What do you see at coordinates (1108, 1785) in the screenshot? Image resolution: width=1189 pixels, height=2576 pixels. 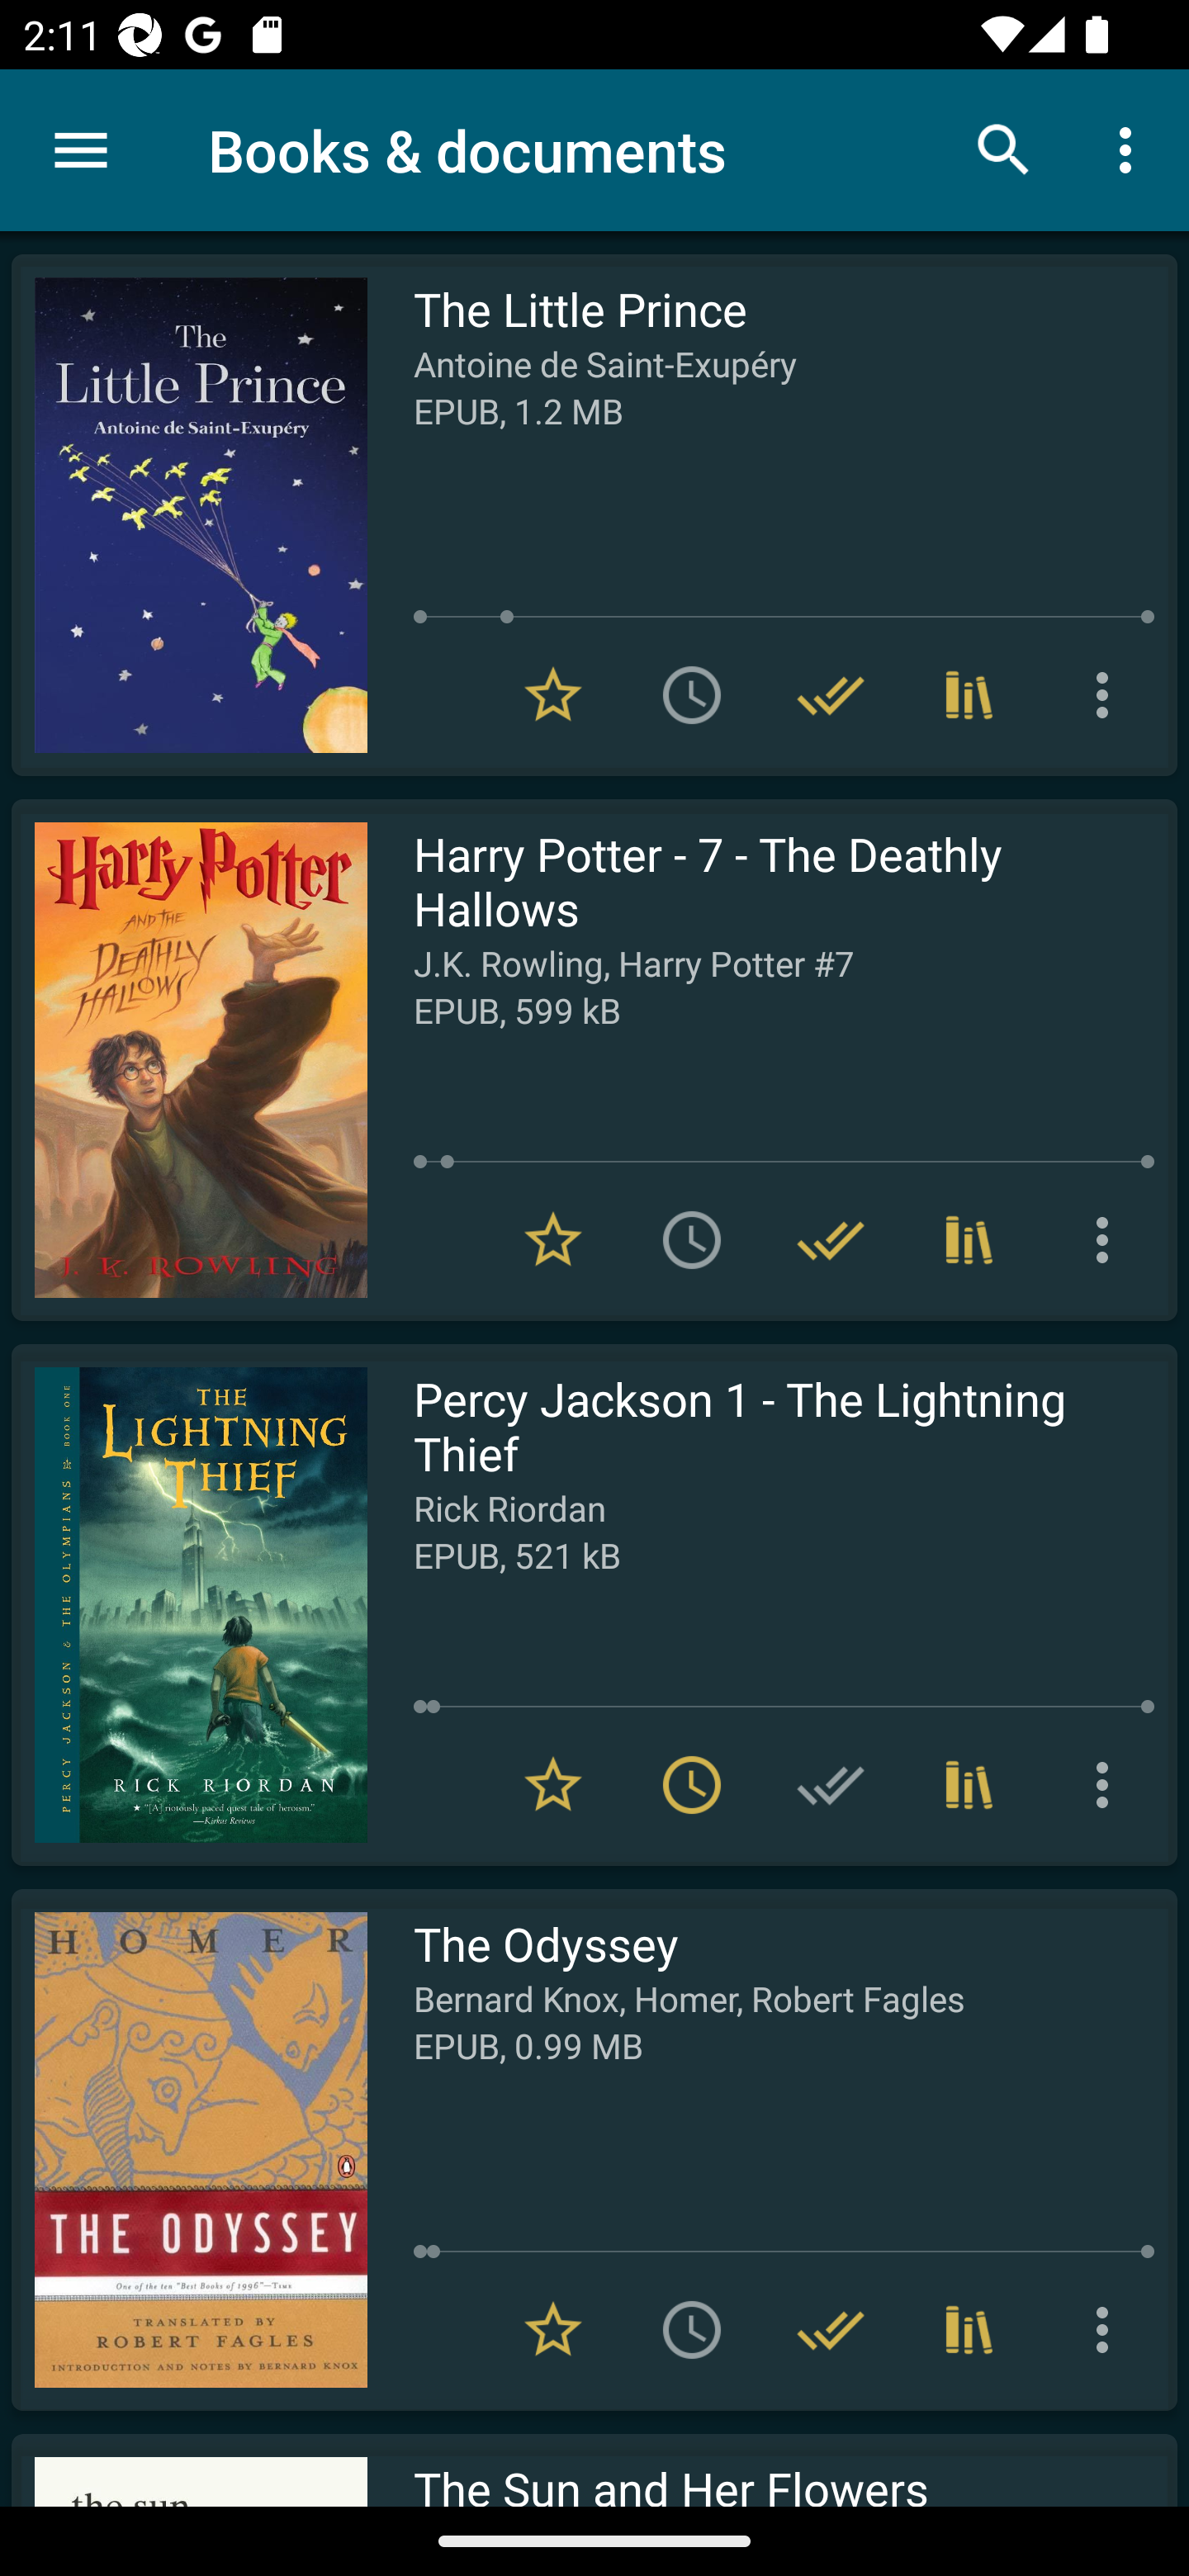 I see `More options` at bounding box center [1108, 1785].